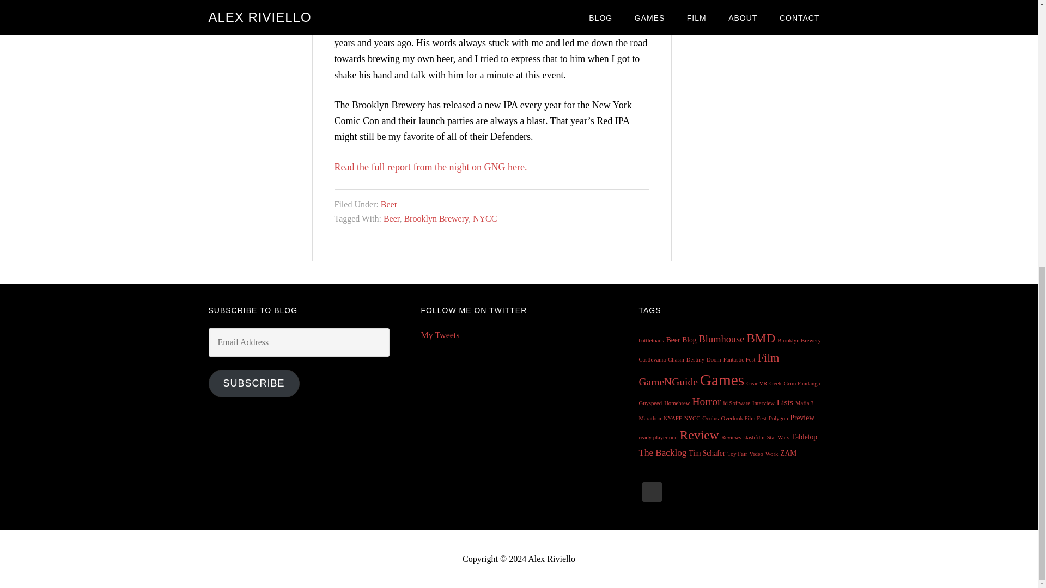  I want to click on Geek, so click(775, 383).